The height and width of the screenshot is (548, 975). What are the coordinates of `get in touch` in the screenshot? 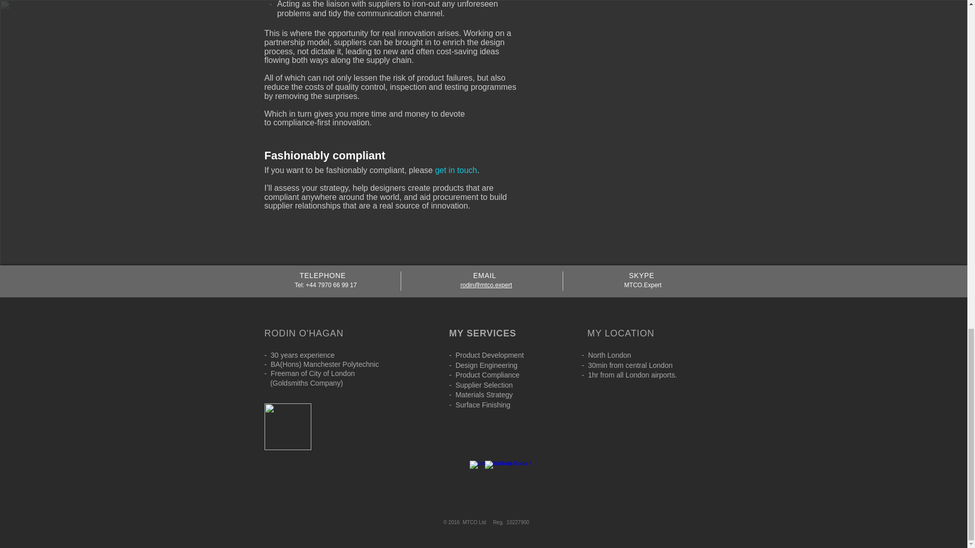 It's located at (456, 170).